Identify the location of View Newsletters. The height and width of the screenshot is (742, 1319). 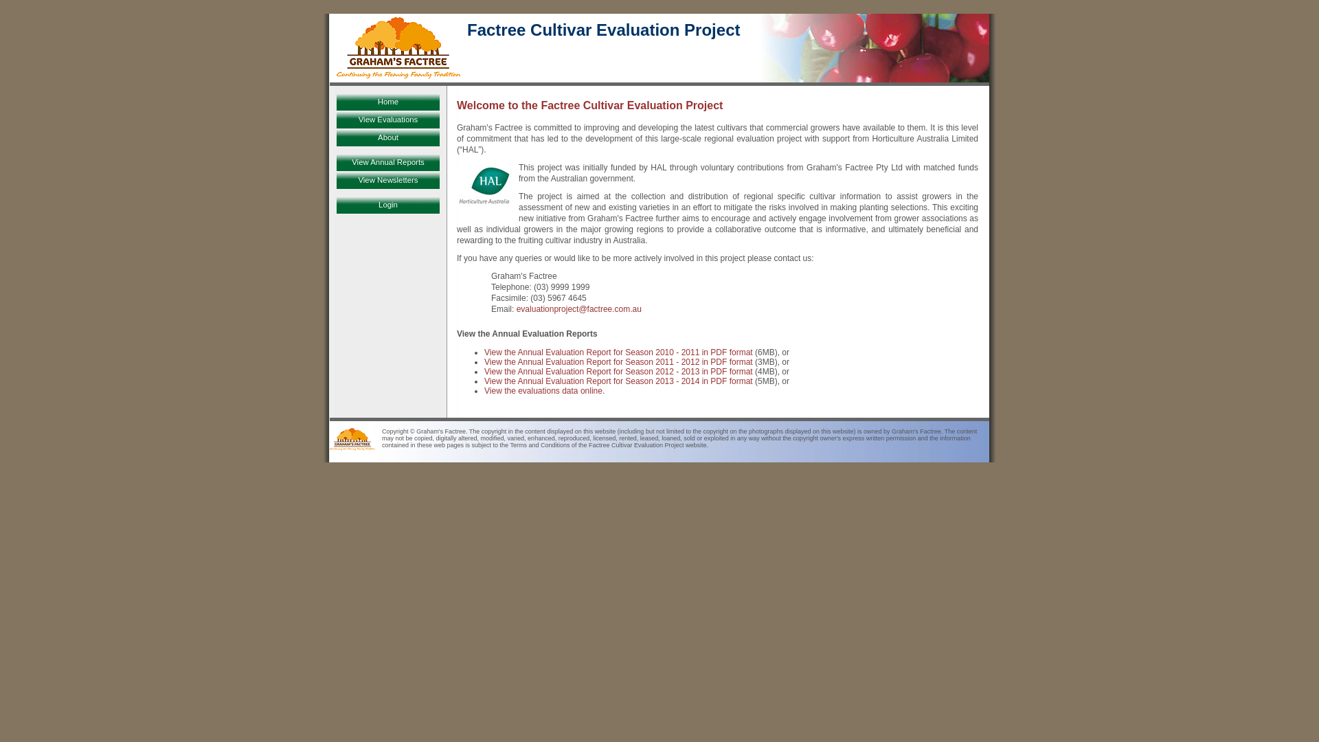
(387, 180).